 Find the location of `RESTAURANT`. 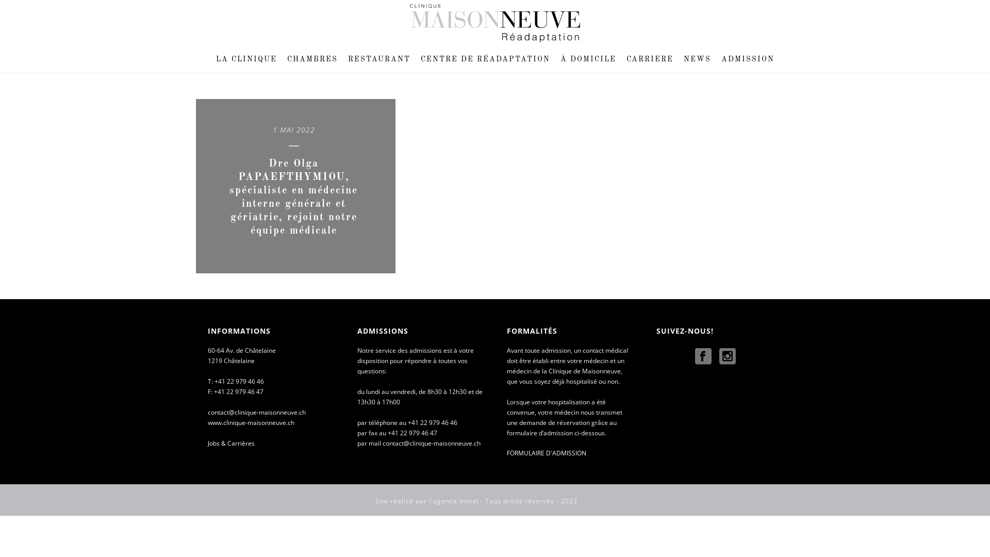

RESTAURANT is located at coordinates (378, 60).